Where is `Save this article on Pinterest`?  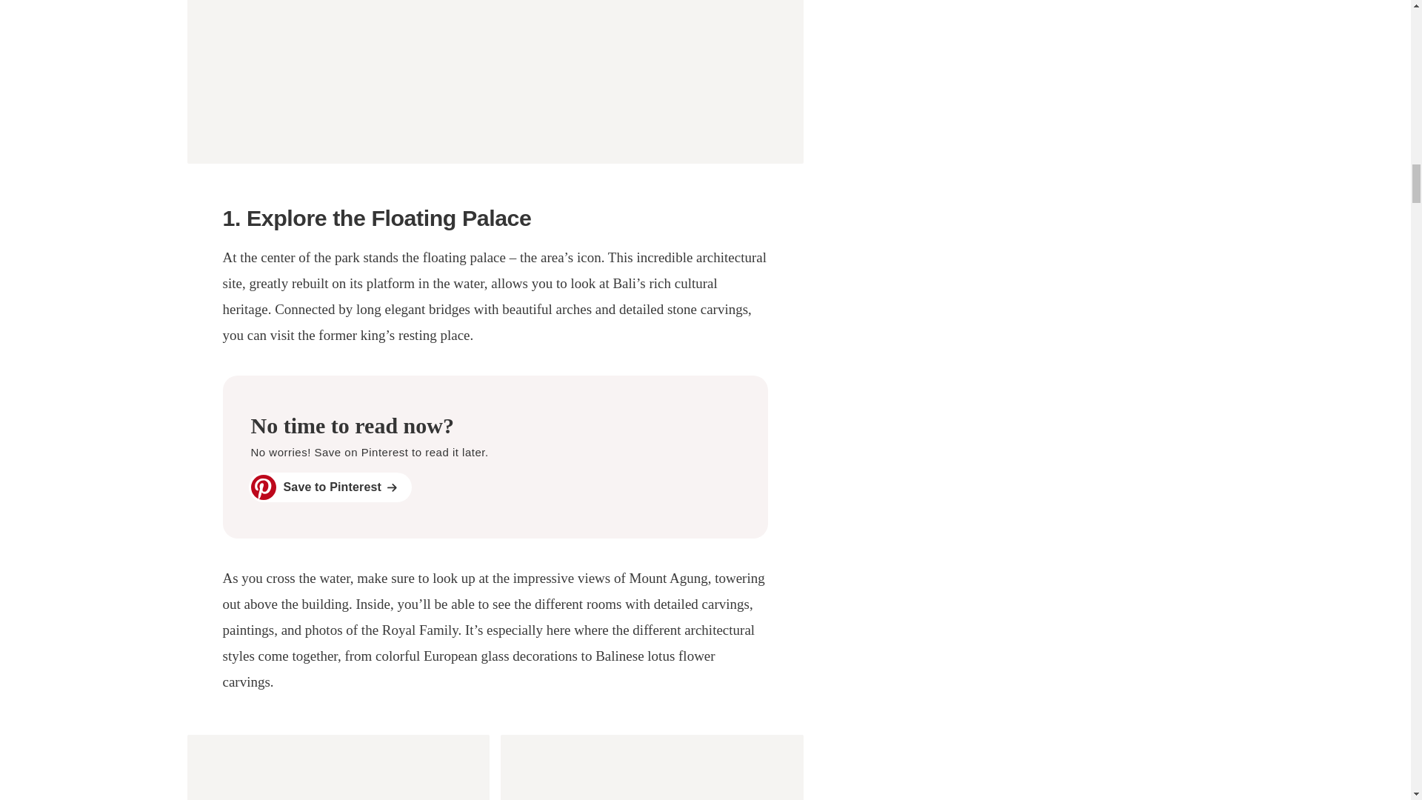 Save this article on Pinterest is located at coordinates (495, 456).